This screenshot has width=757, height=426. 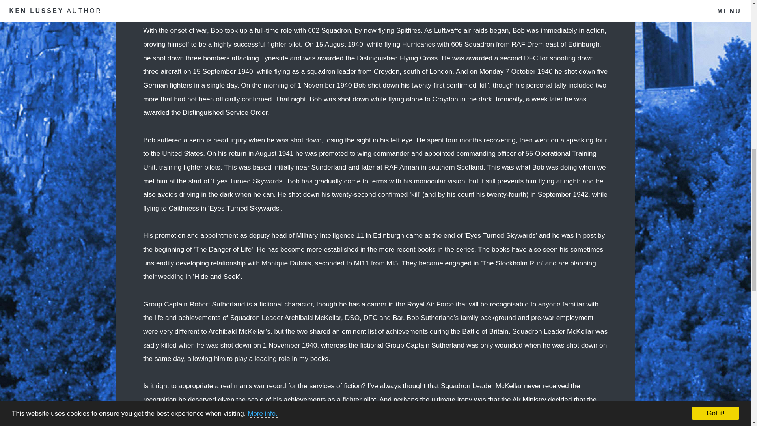 What do you see at coordinates (715, 21) in the screenshot?
I see `Got it!` at bounding box center [715, 21].